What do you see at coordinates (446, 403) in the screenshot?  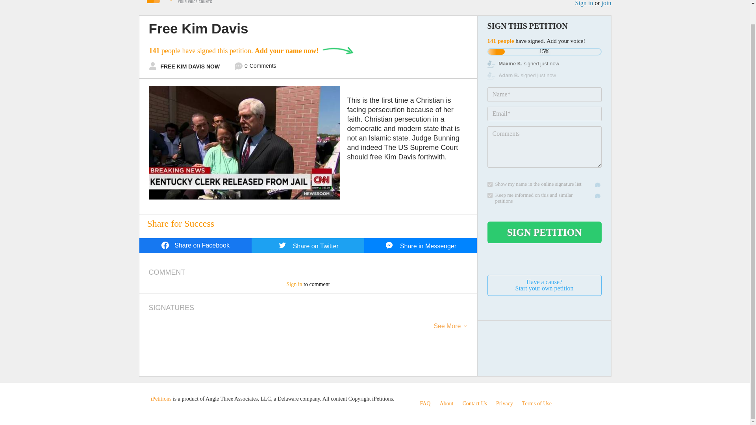 I see `About` at bounding box center [446, 403].